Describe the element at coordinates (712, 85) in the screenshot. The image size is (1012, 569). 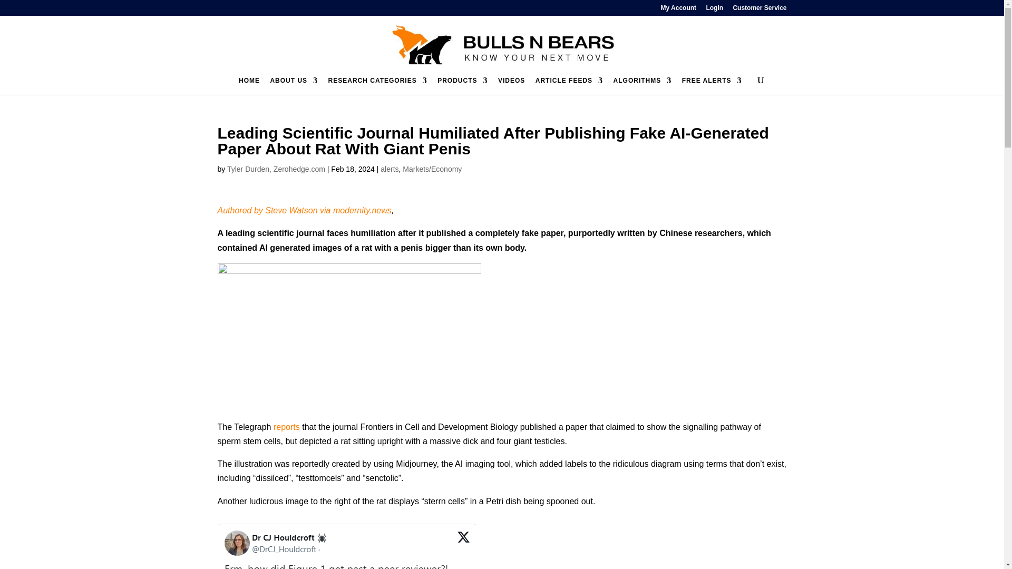
I see `FREE ALERTS` at that location.